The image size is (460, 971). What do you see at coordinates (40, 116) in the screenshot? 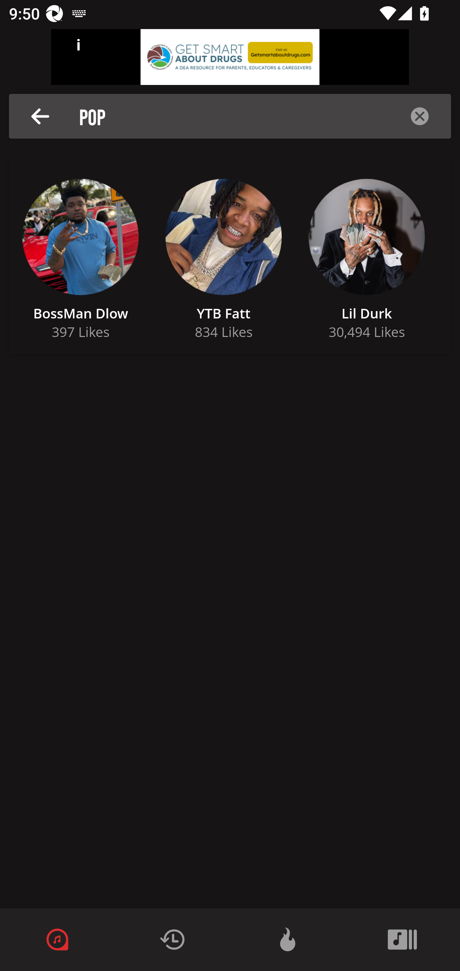
I see `Description` at bounding box center [40, 116].